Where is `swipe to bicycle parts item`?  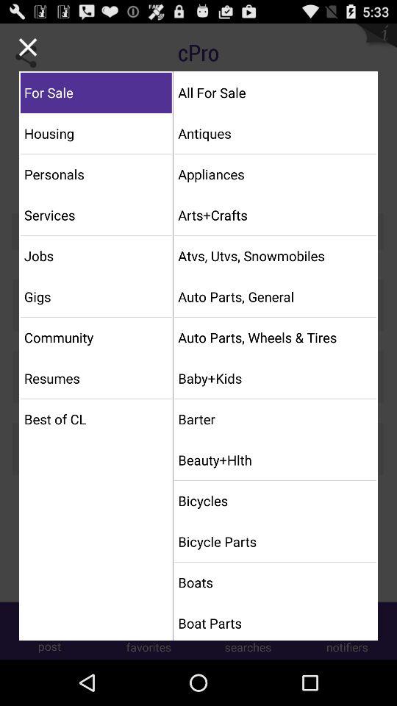
swipe to bicycle parts item is located at coordinates (275, 541).